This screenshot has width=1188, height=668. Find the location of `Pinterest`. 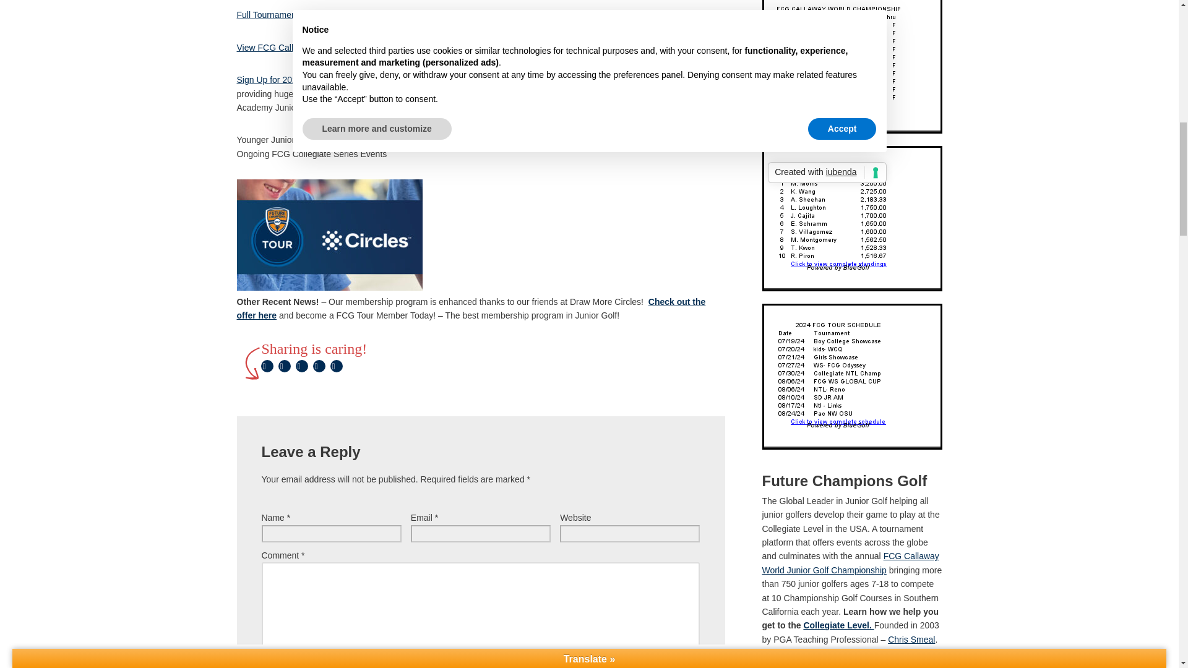

Pinterest is located at coordinates (302, 366).